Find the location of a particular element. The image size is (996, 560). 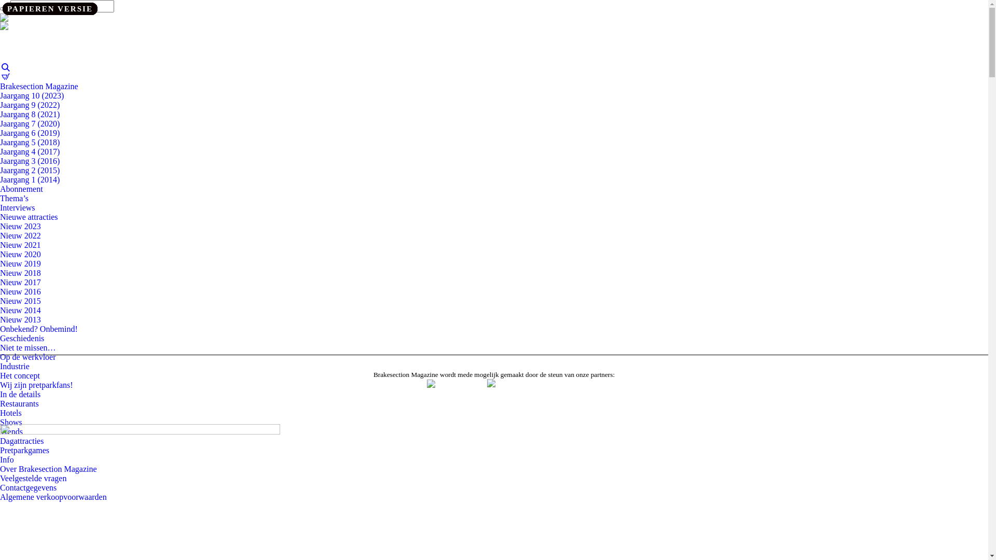

Pretparkgames is located at coordinates (25, 450).